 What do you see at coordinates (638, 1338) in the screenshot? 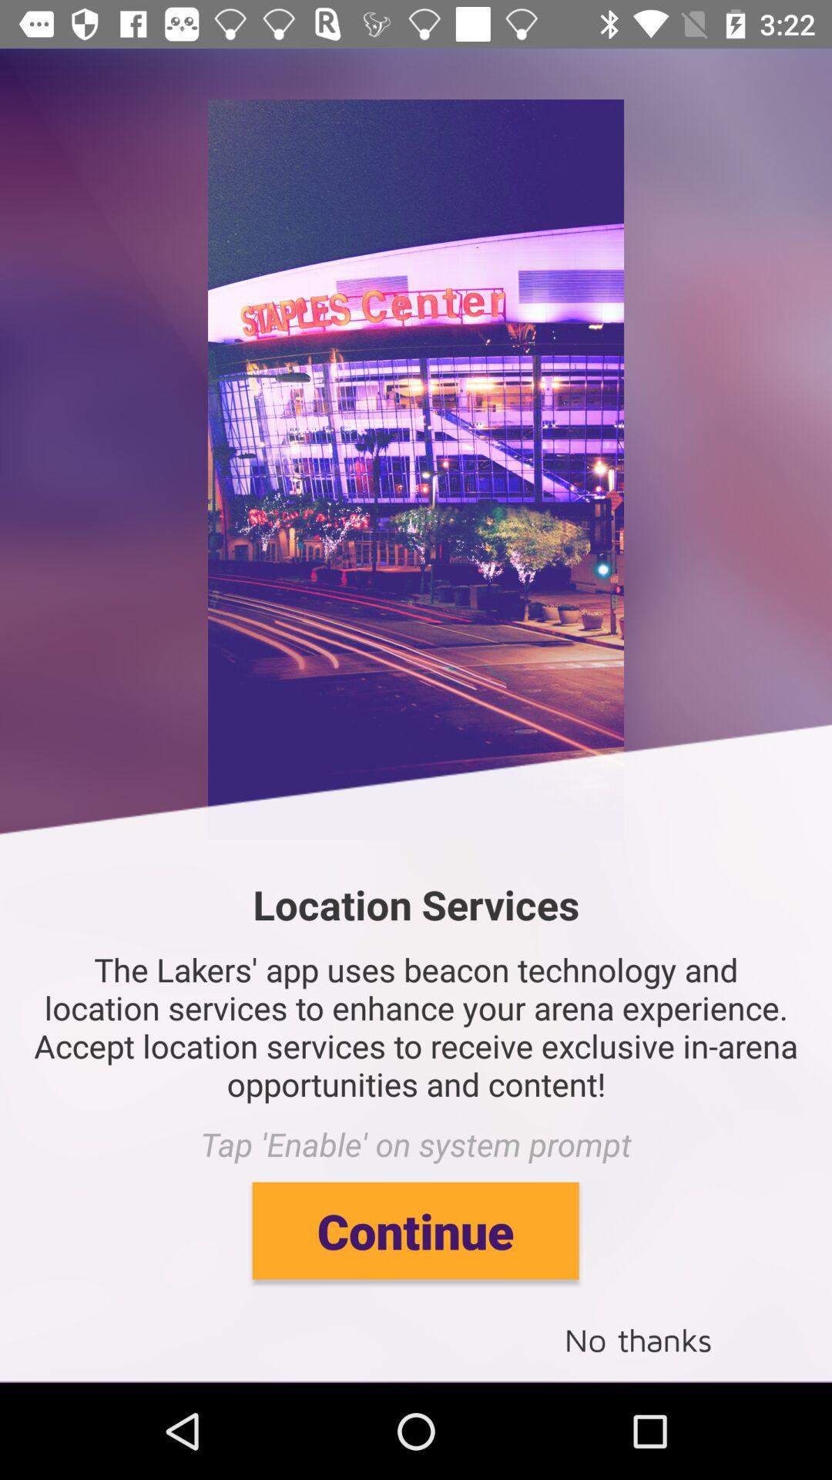
I see `select the icon at the bottom right corner` at bounding box center [638, 1338].